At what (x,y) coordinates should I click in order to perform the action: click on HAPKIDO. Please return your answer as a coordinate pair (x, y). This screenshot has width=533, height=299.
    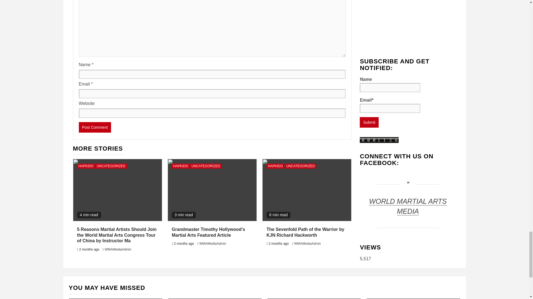
    Looking at the image, I should click on (86, 166).